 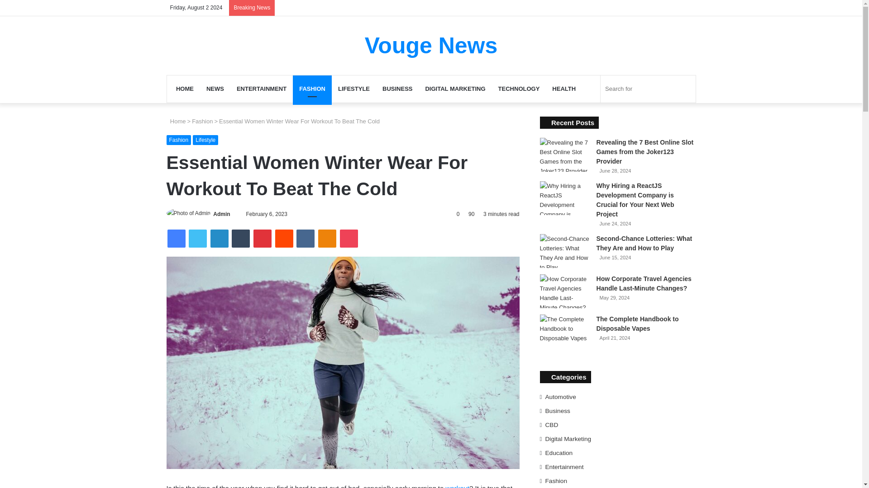 What do you see at coordinates (215, 89) in the screenshot?
I see `NEWS` at bounding box center [215, 89].